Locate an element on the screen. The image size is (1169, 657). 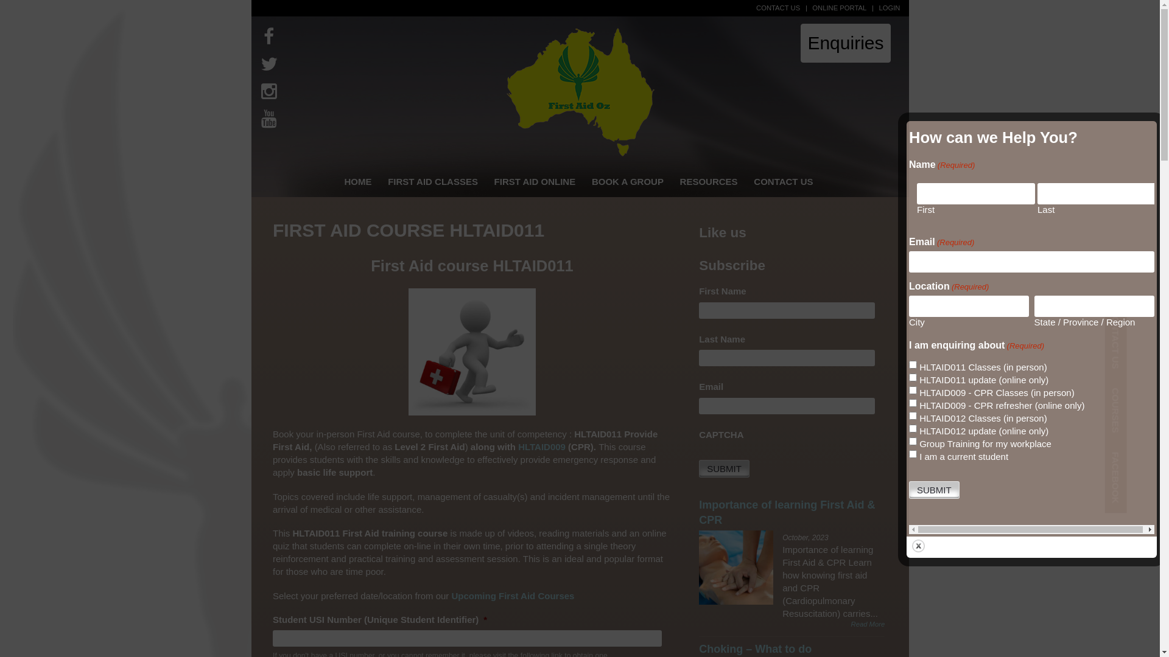
Read More is located at coordinates (792, 625).